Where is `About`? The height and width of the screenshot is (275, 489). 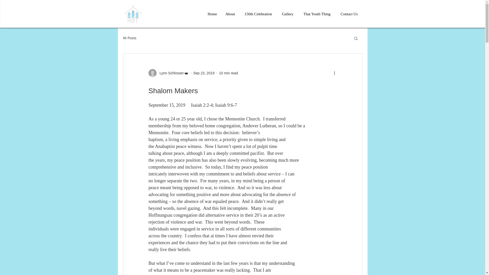
About is located at coordinates (230, 14).